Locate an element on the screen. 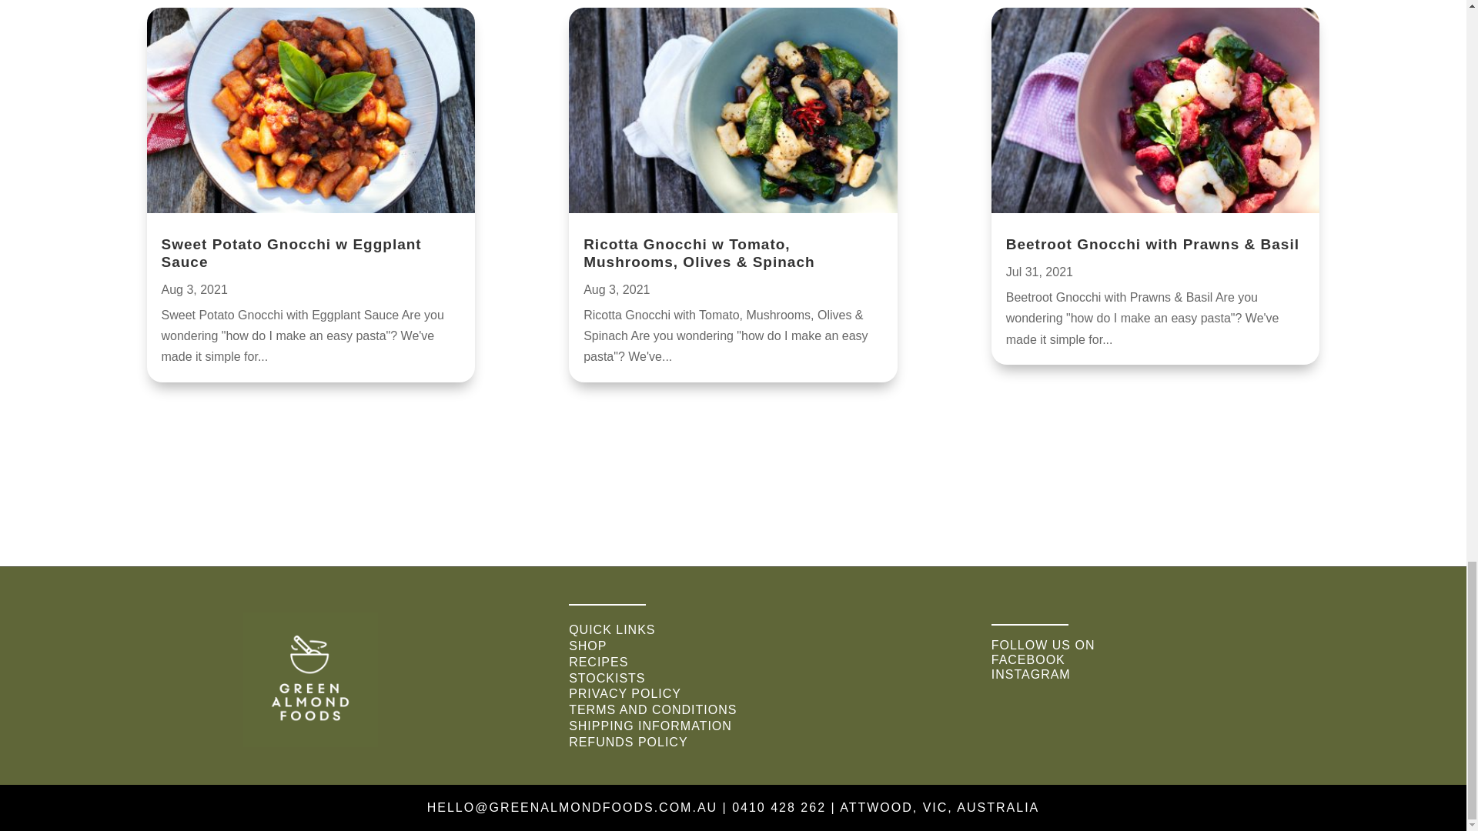 This screenshot has width=1478, height=831. STOCKISTS is located at coordinates (607, 677).